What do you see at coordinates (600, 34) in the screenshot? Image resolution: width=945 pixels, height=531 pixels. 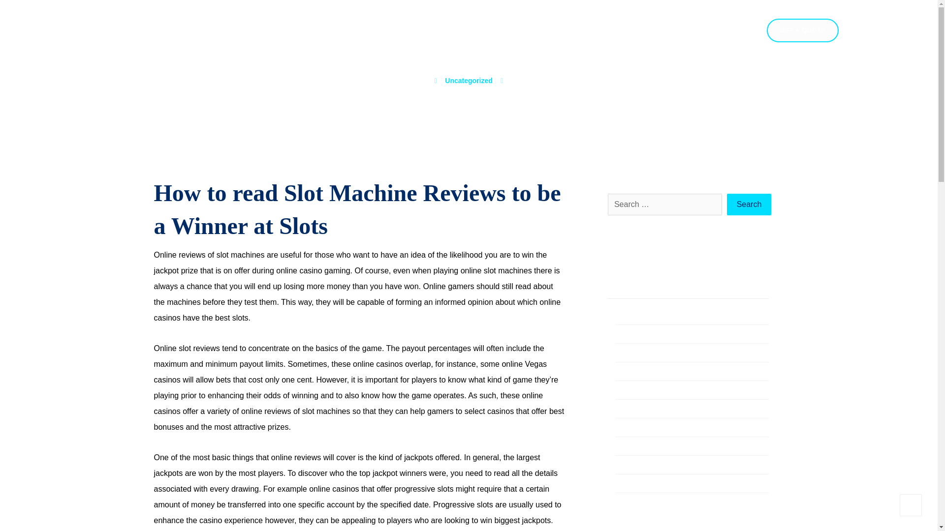 I see `ABOUT US` at bounding box center [600, 34].